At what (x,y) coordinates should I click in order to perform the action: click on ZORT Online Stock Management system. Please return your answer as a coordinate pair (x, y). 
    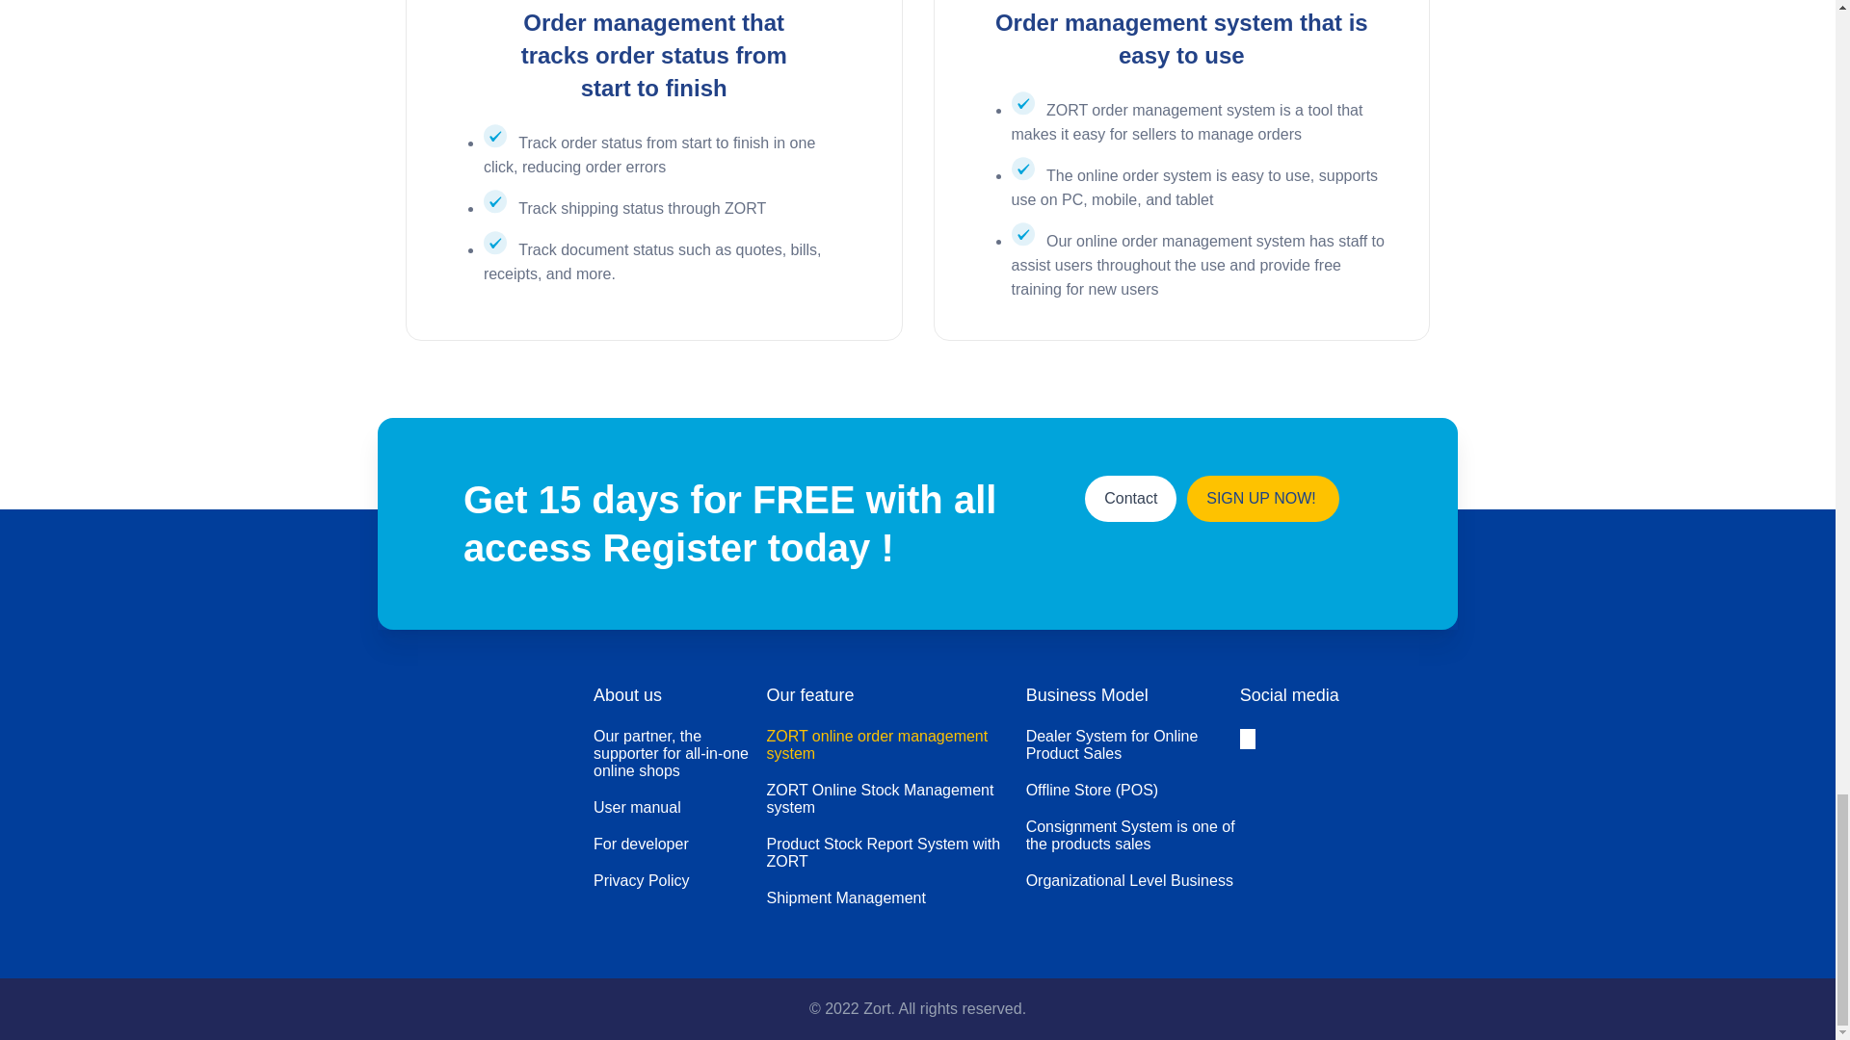
    Looking at the image, I should click on (894, 799).